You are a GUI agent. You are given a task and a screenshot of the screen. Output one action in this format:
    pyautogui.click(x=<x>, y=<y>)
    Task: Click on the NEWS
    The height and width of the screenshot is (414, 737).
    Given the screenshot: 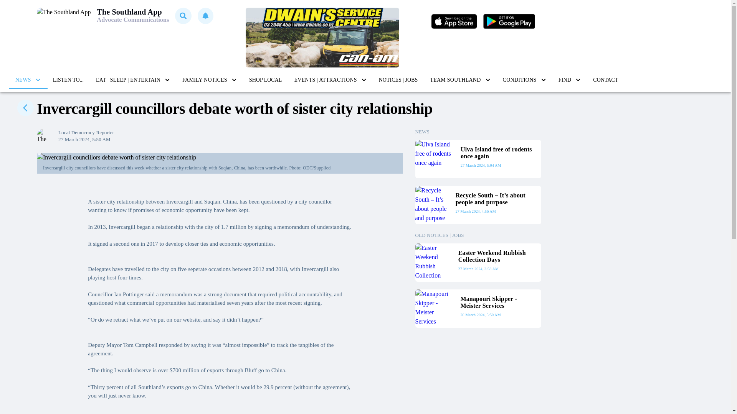 What is the action you would take?
    pyautogui.click(x=28, y=80)
    